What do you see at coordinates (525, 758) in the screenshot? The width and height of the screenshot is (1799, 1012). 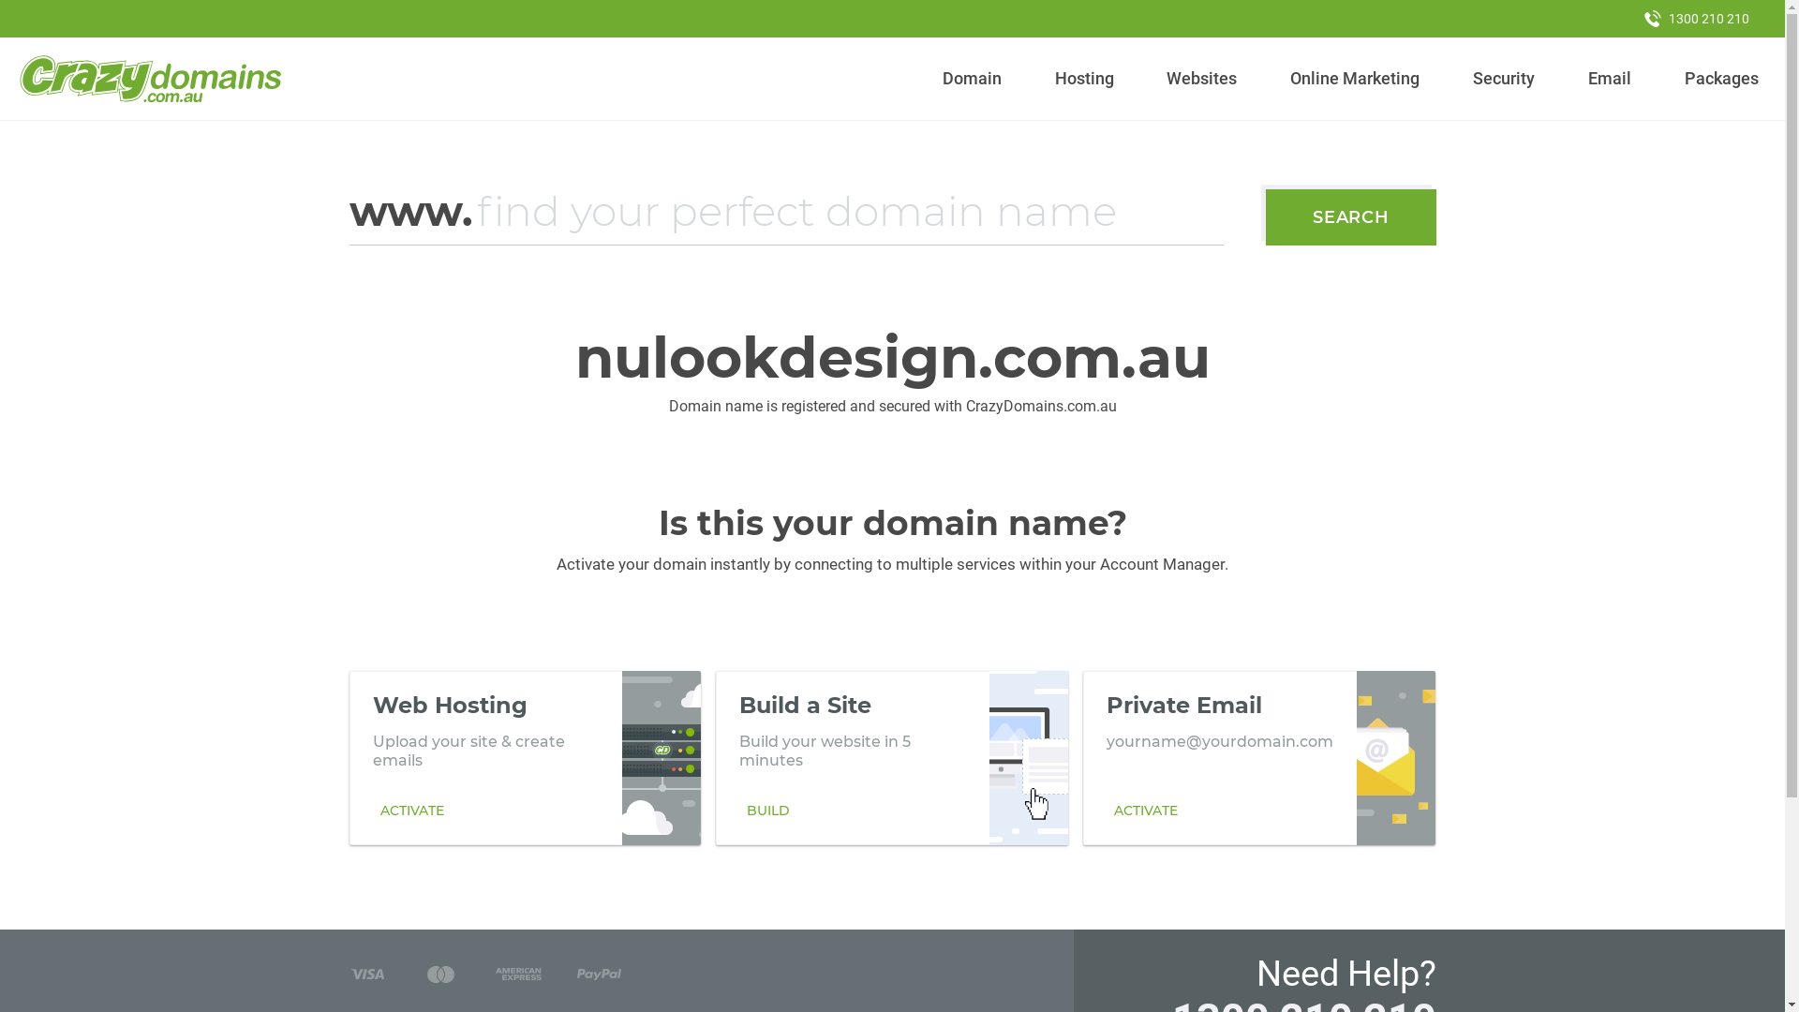 I see `Web Hosting
Upload your site & create emails
ACTIVATE` at bounding box center [525, 758].